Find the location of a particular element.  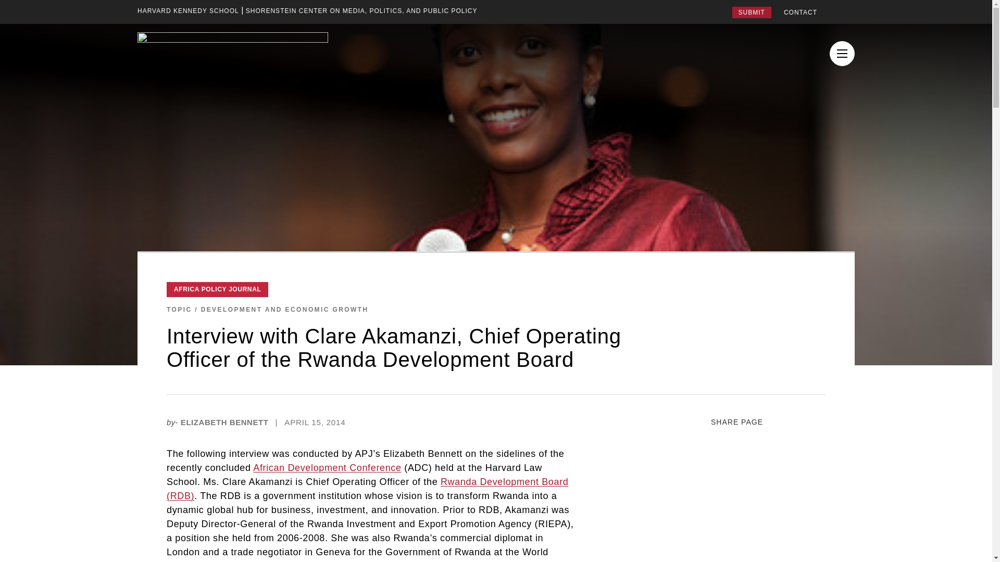

Shorenstein Center on Media, Politics, and Public Policy is located at coordinates (361, 10).